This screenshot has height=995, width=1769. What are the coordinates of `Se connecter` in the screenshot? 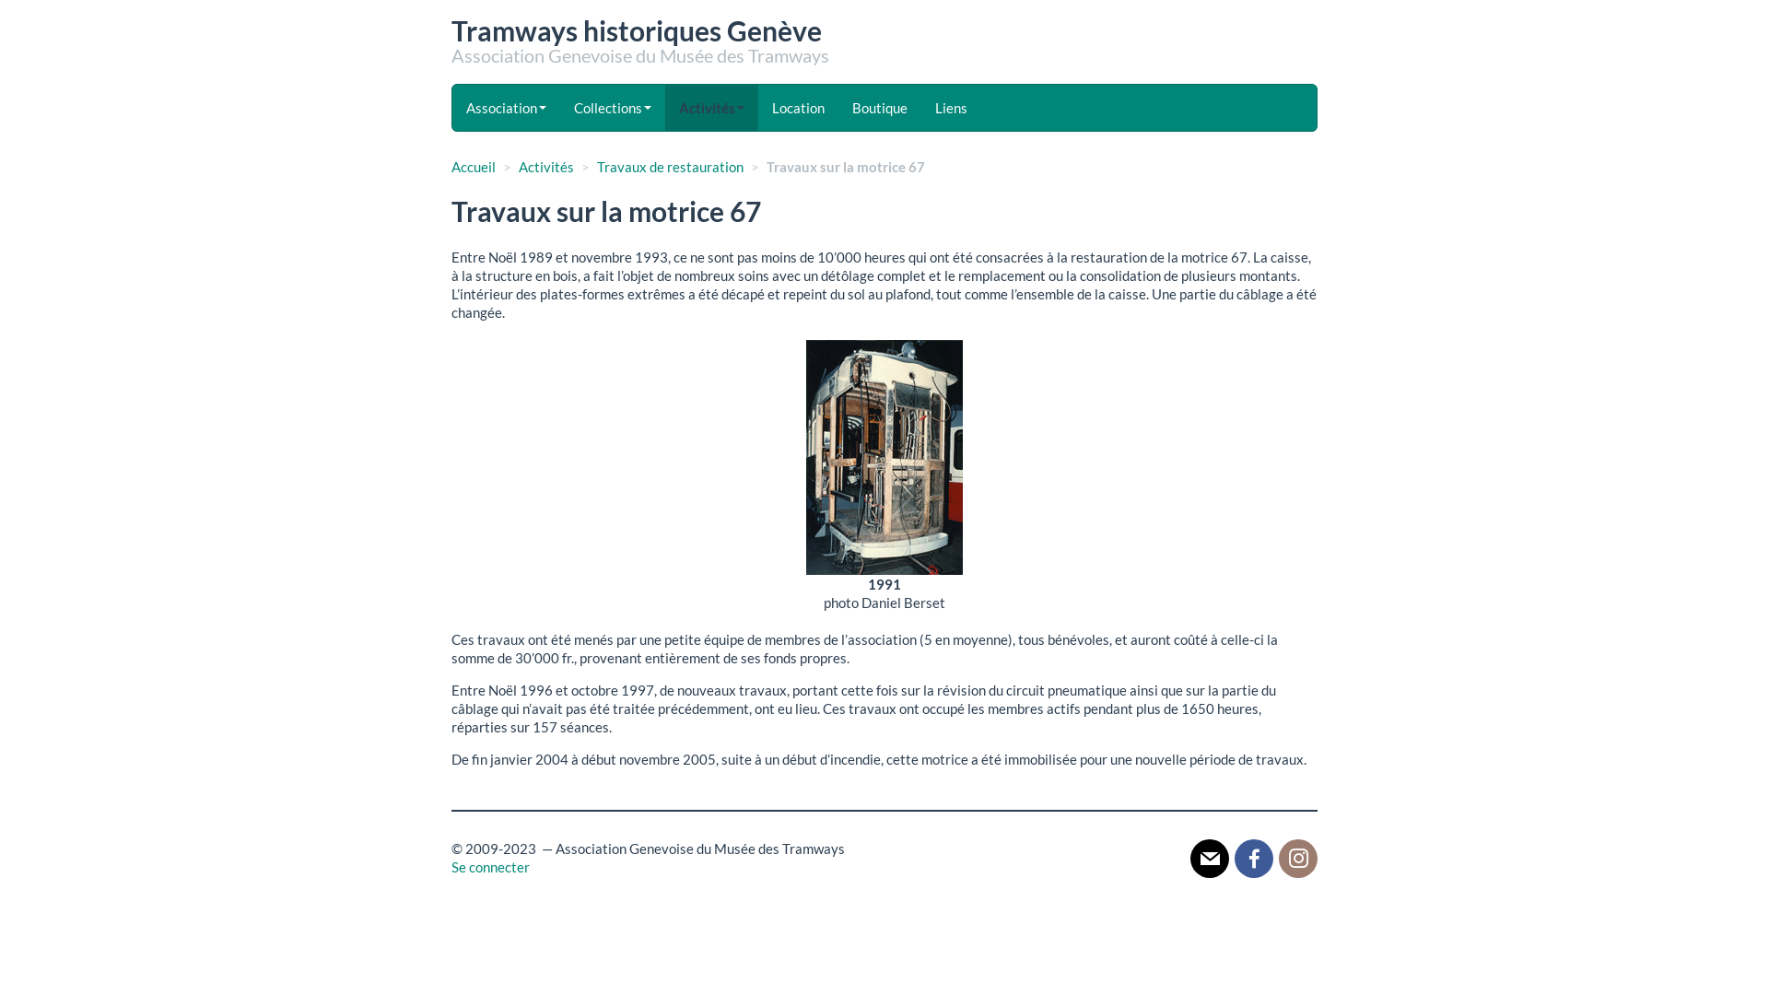 It's located at (490, 867).